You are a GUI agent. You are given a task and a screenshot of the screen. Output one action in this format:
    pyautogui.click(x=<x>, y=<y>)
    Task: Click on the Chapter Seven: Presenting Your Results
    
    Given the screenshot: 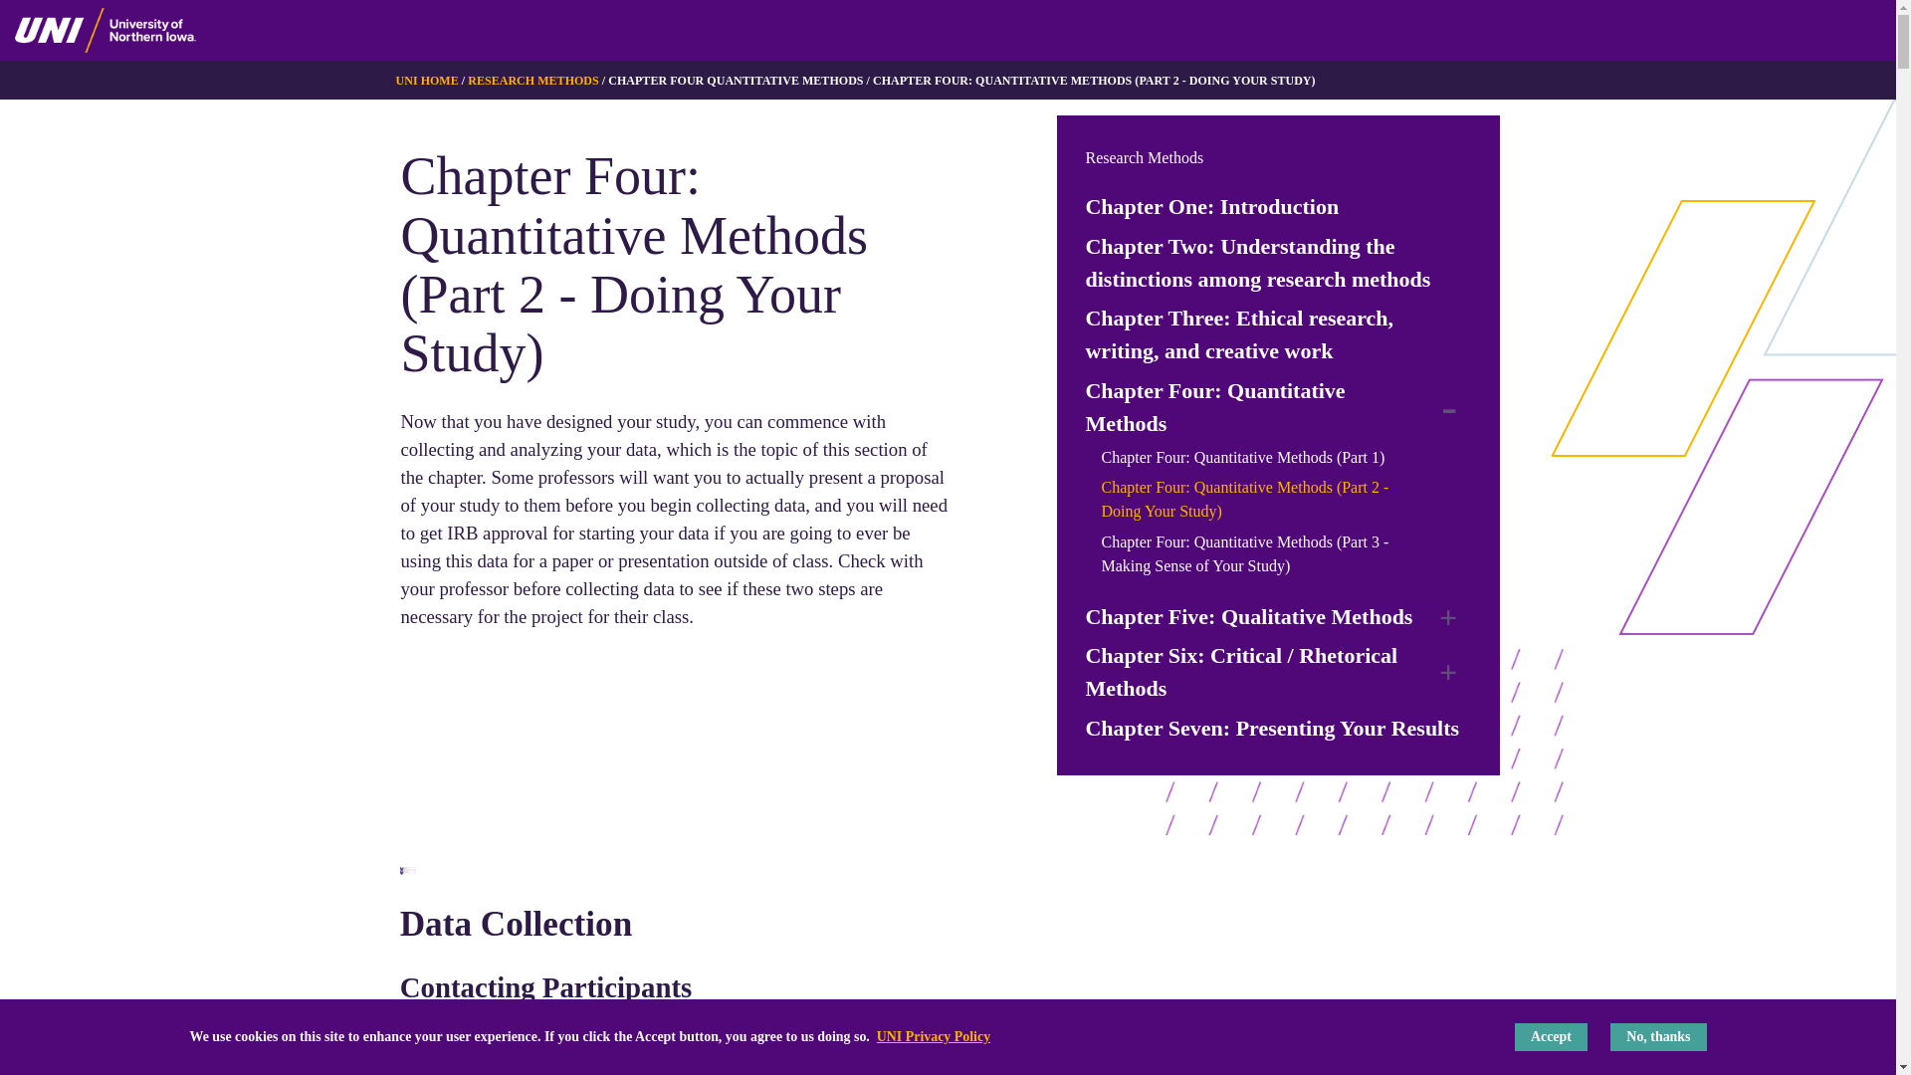 What is the action you would take?
    pyautogui.click(x=1272, y=727)
    